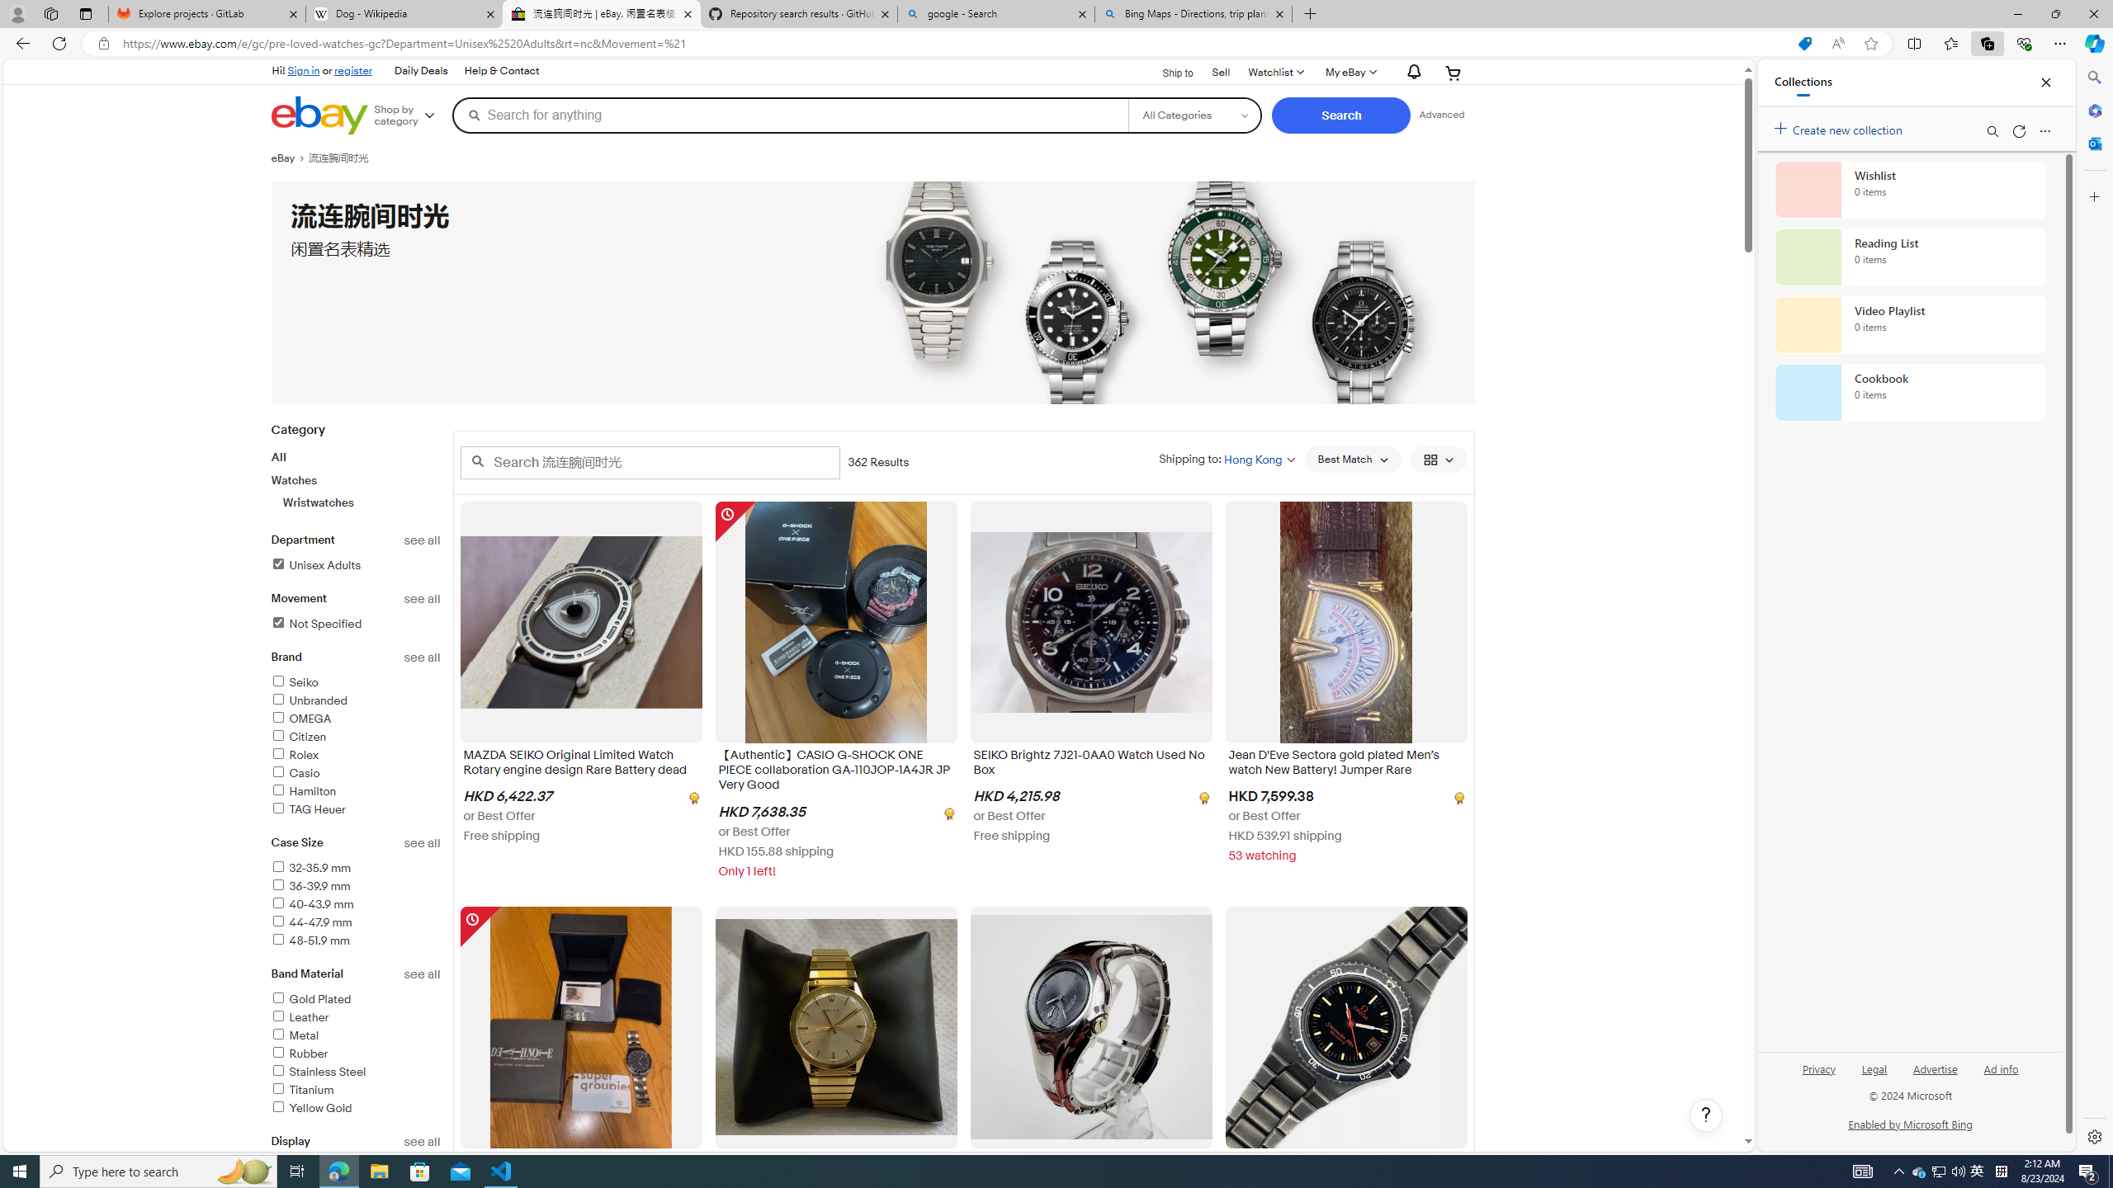 The height and width of the screenshot is (1188, 2113). I want to click on Movementsee allNot SpecifiedFilter Applied, so click(356, 620).